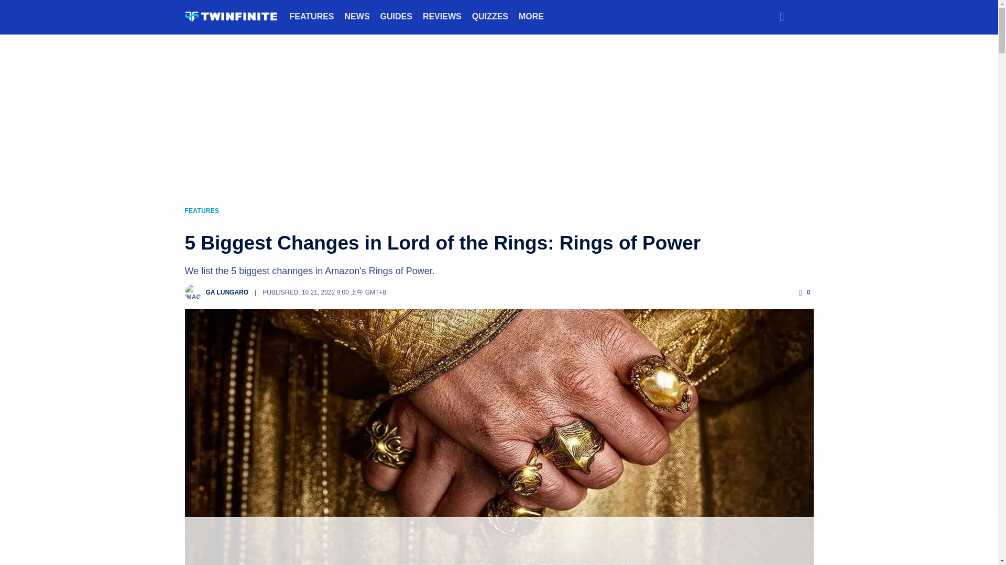 The width and height of the screenshot is (1006, 565). Describe the element at coordinates (357, 16) in the screenshot. I see `NEWS` at that location.